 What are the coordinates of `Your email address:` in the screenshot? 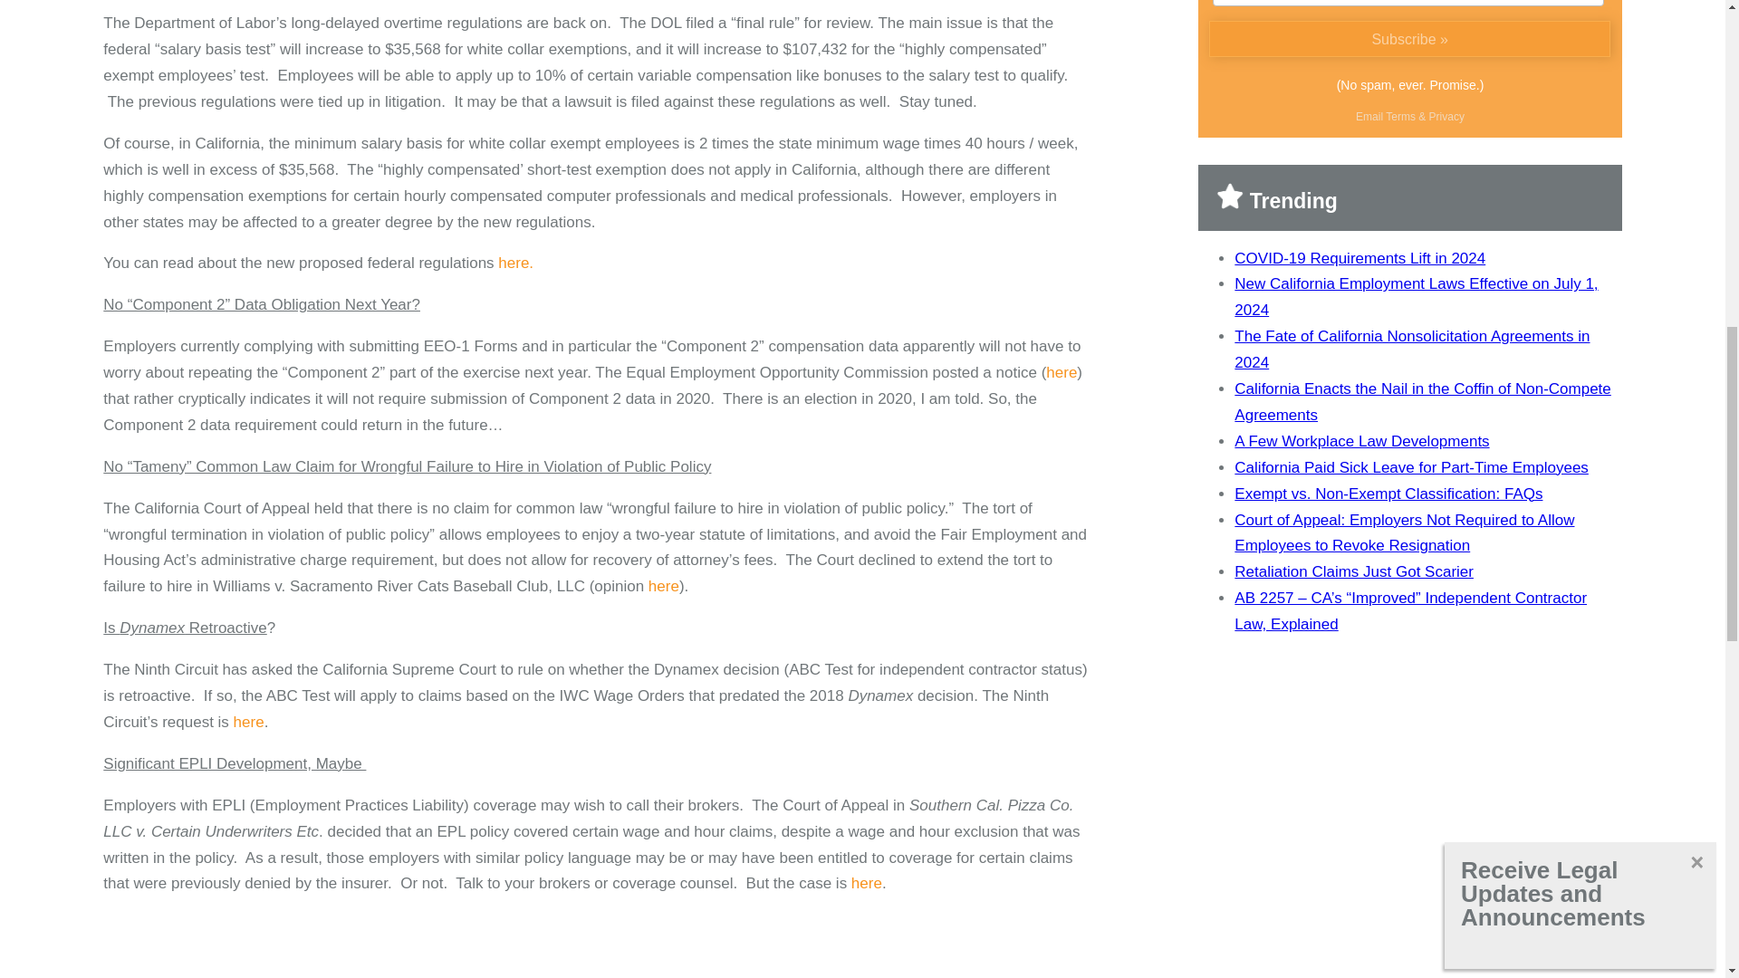 It's located at (1408, 3).